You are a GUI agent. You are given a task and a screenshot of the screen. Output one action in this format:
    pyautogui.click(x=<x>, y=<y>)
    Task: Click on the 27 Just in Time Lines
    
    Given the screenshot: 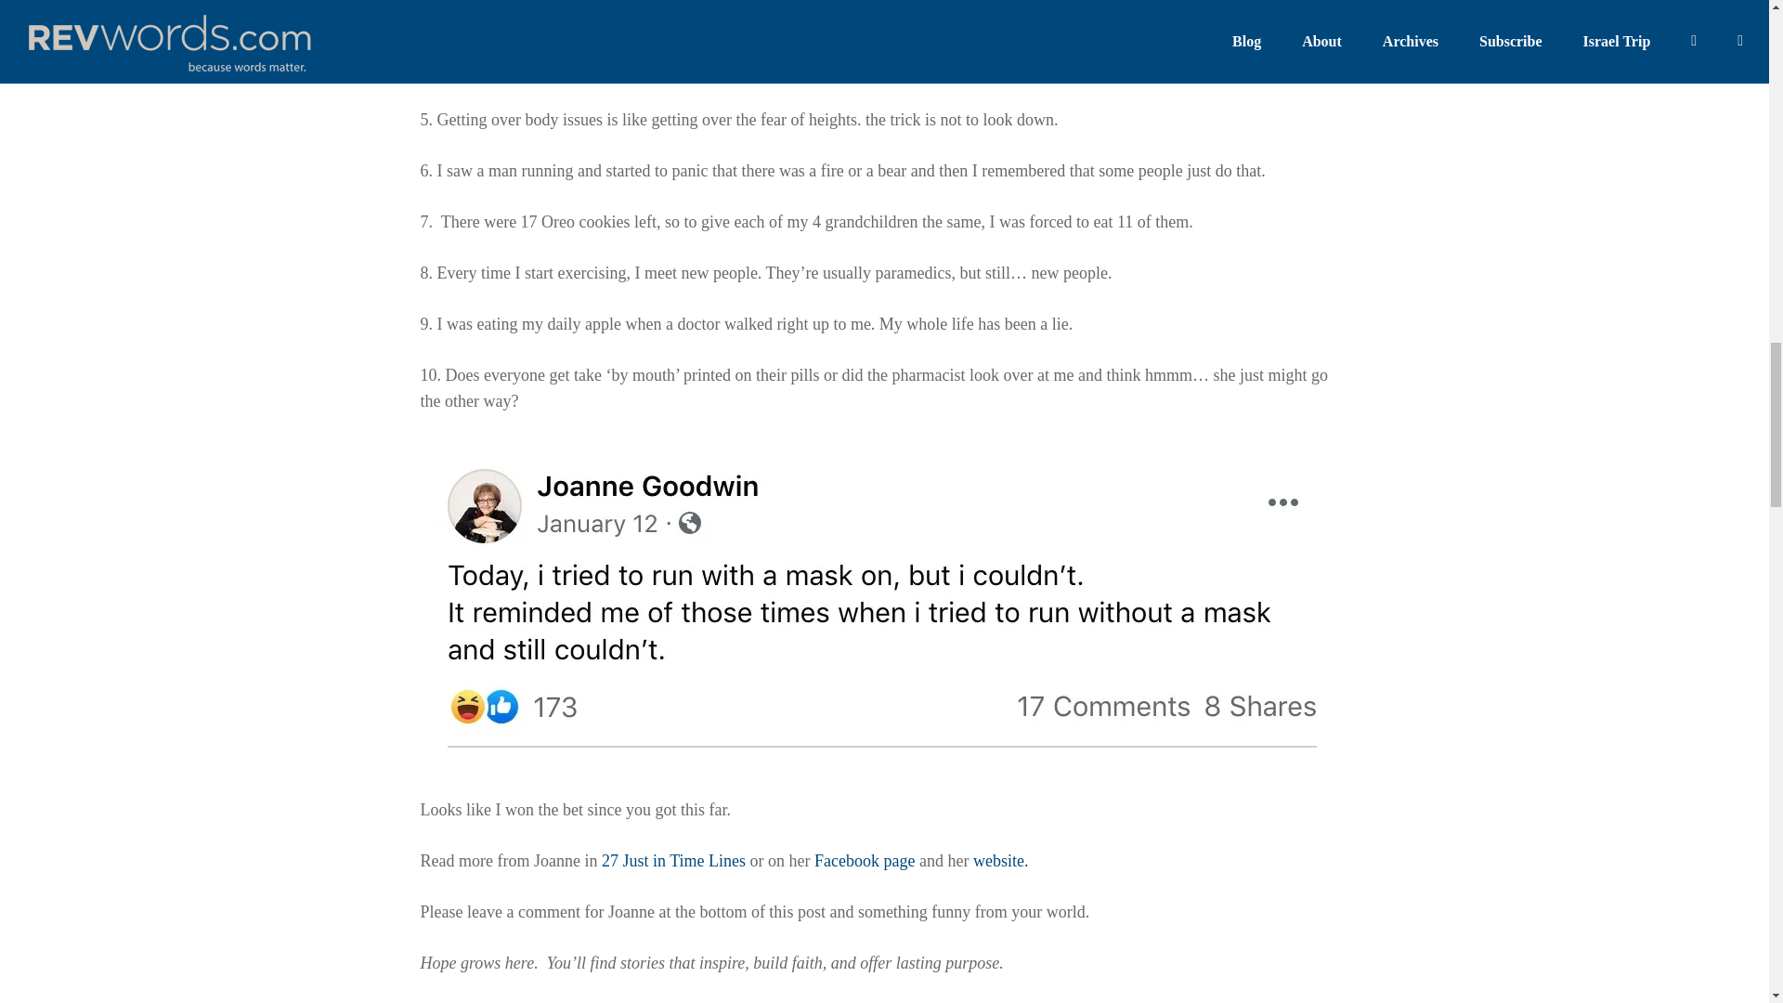 What is the action you would take?
    pyautogui.click(x=673, y=860)
    